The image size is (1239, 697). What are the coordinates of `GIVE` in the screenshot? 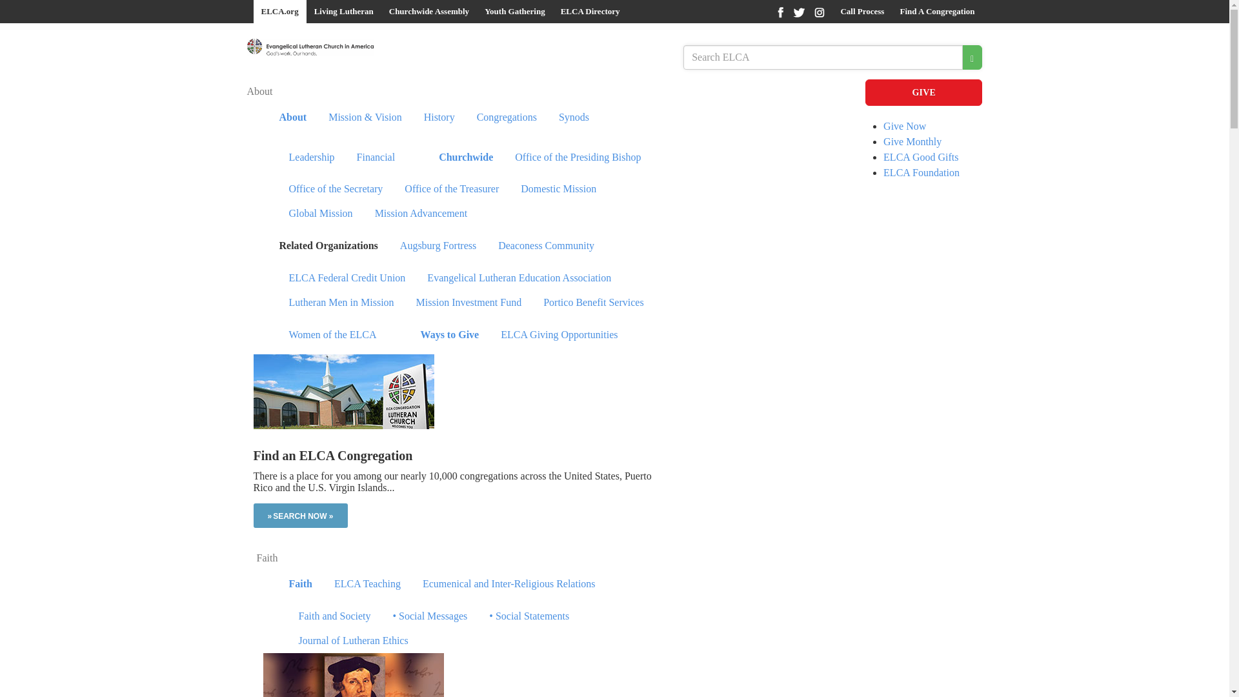 It's located at (923, 93).